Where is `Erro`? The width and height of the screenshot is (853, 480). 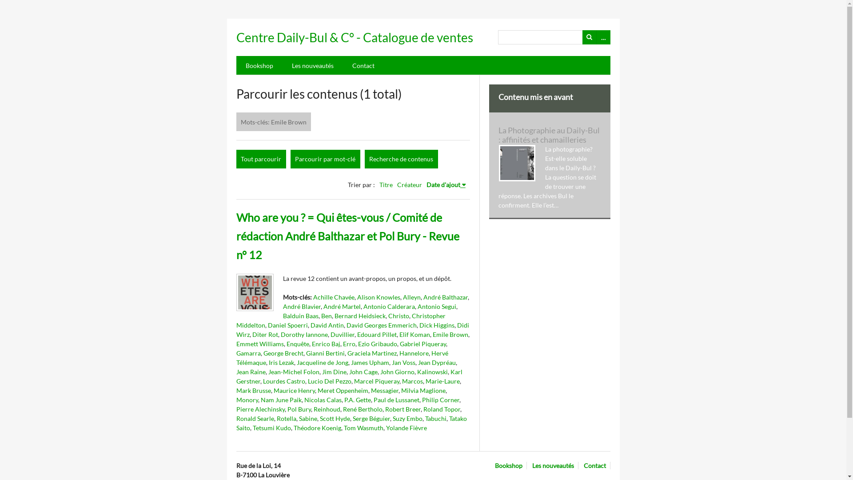 Erro is located at coordinates (349, 344).